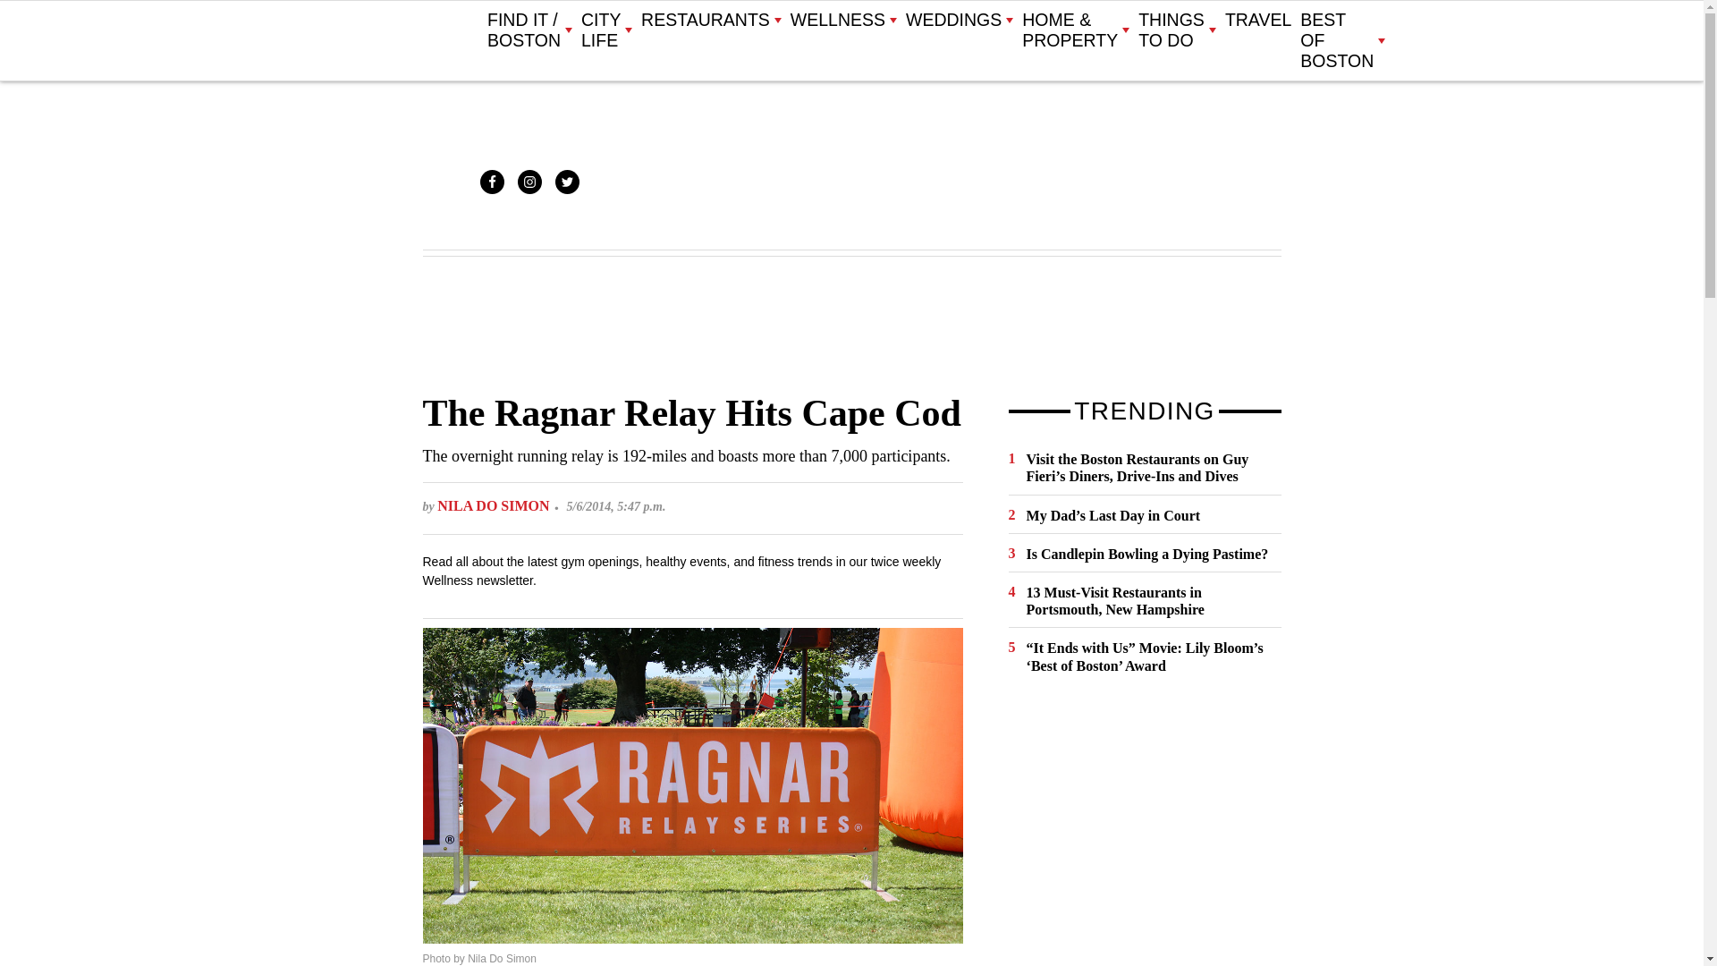 The image size is (1717, 966). What do you see at coordinates (959, 20) in the screenshot?
I see `WEDDINGS` at bounding box center [959, 20].